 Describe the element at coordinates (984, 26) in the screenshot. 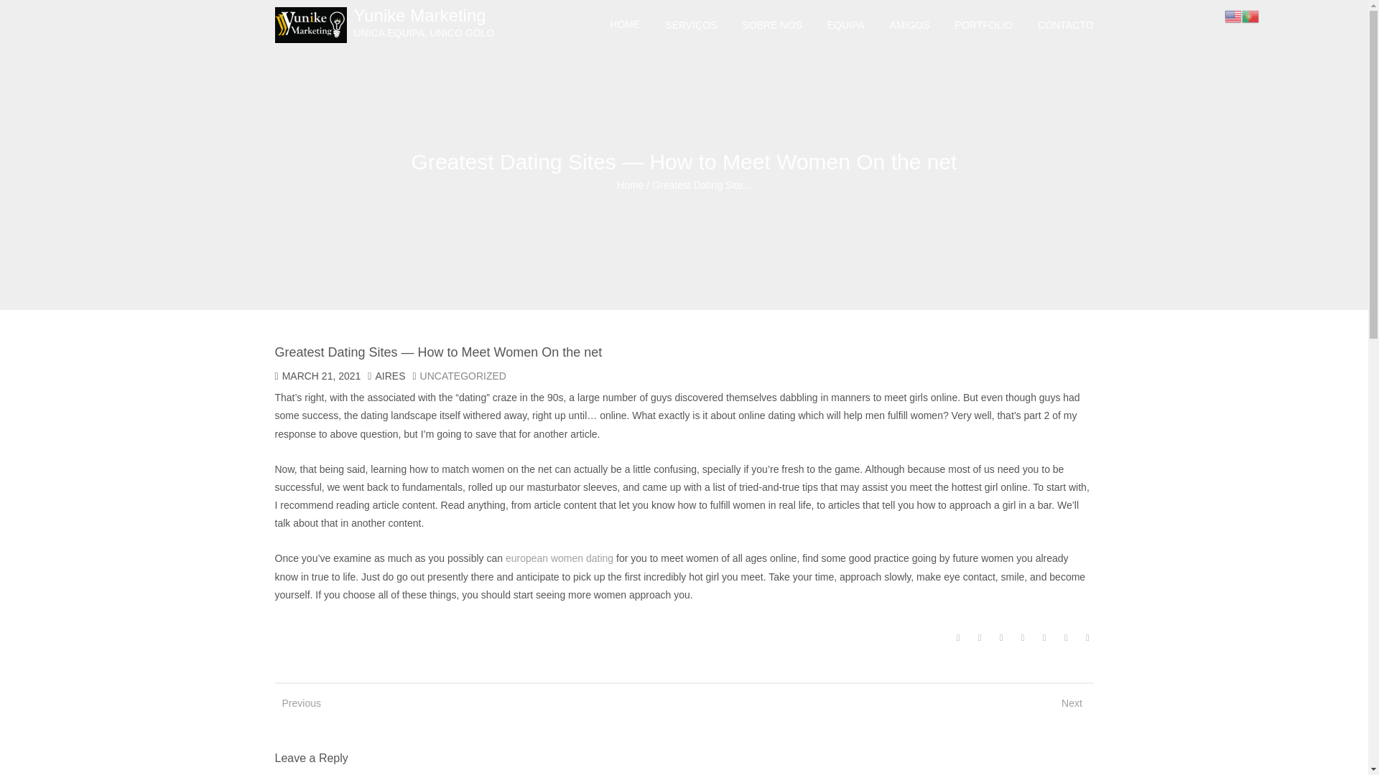

I see `PORTFOLIO` at that location.